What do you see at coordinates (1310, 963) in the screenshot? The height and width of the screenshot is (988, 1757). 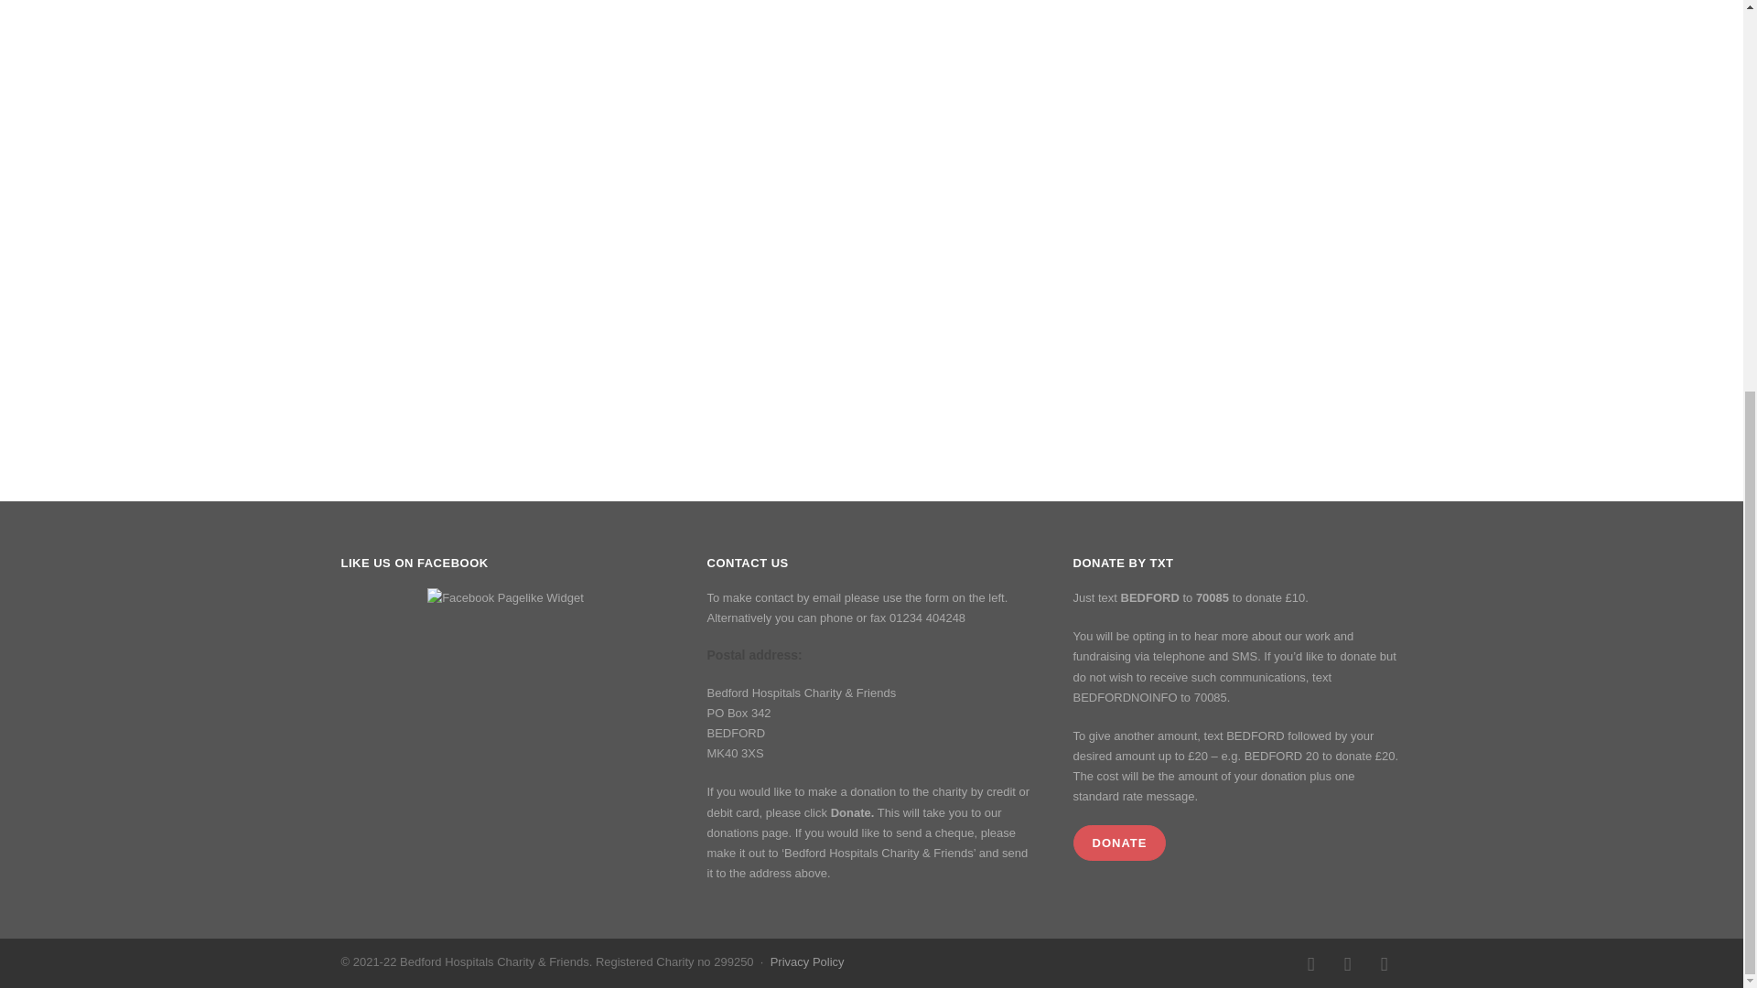 I see `Facebook` at bounding box center [1310, 963].